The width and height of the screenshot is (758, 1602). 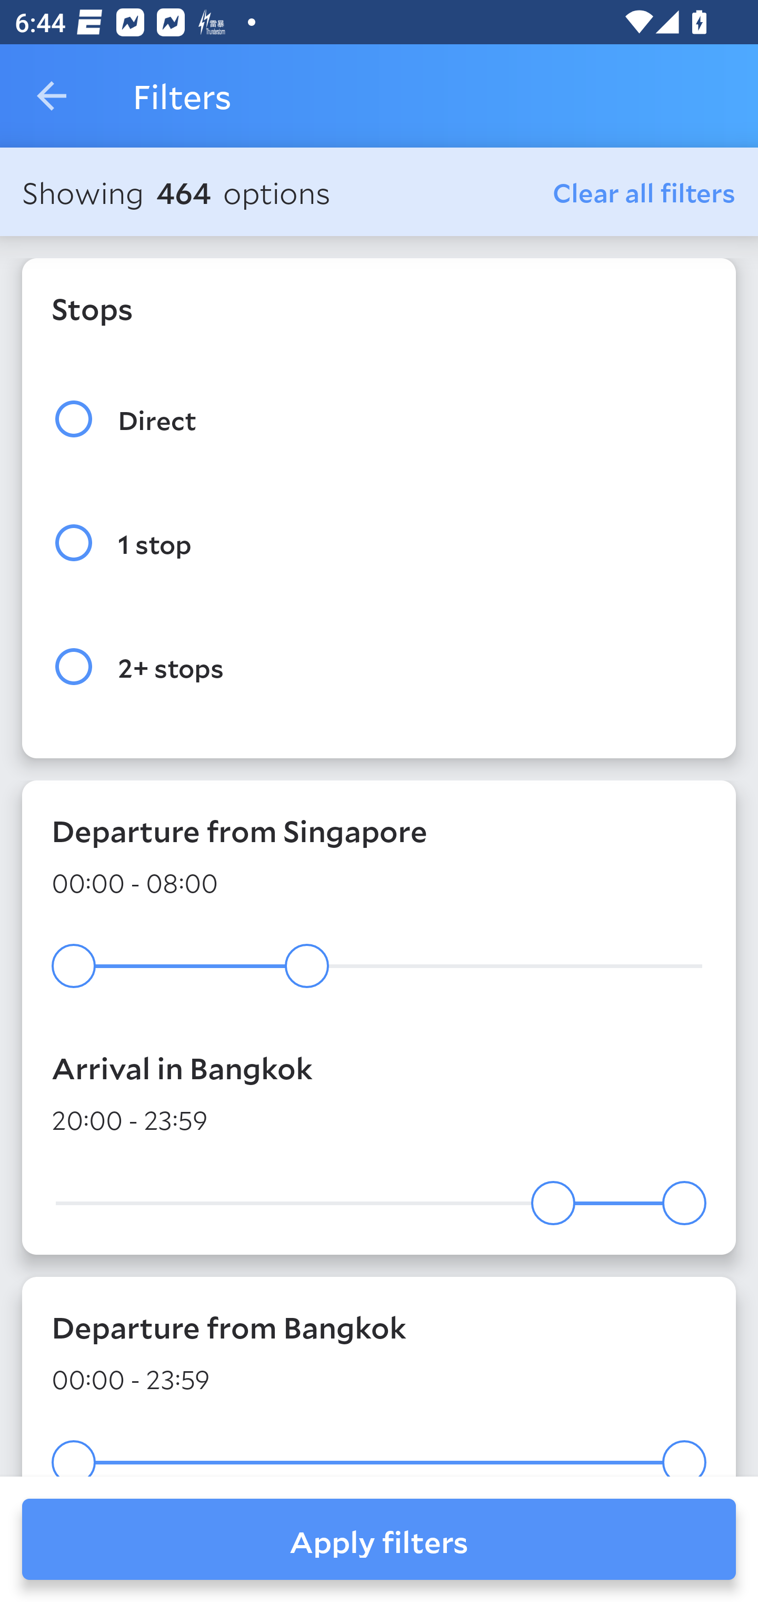 What do you see at coordinates (379, 418) in the screenshot?
I see `Direct` at bounding box center [379, 418].